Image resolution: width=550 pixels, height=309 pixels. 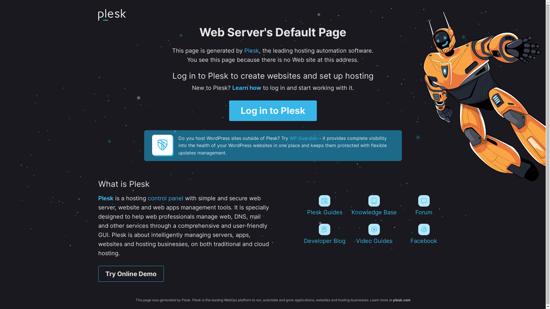 I want to click on Knowledge Base, so click(x=374, y=205).